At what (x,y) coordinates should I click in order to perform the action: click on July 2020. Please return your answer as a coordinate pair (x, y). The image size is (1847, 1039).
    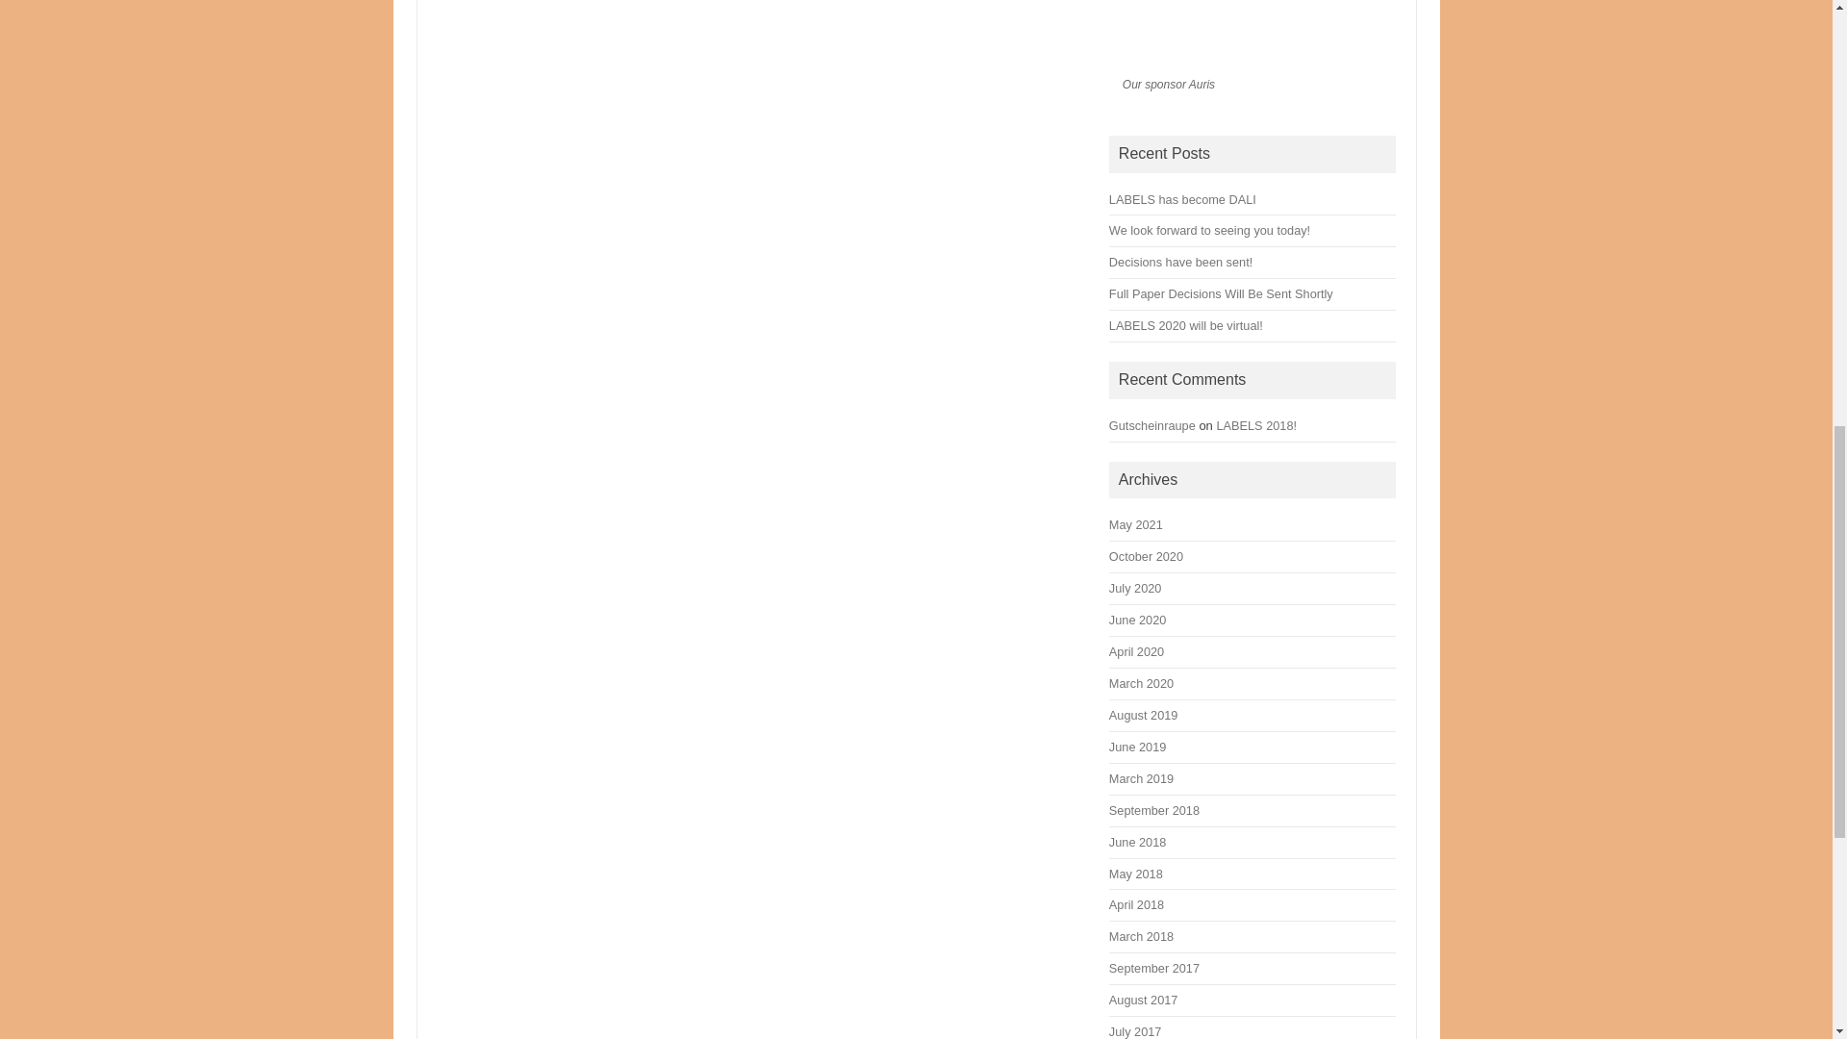
    Looking at the image, I should click on (1135, 587).